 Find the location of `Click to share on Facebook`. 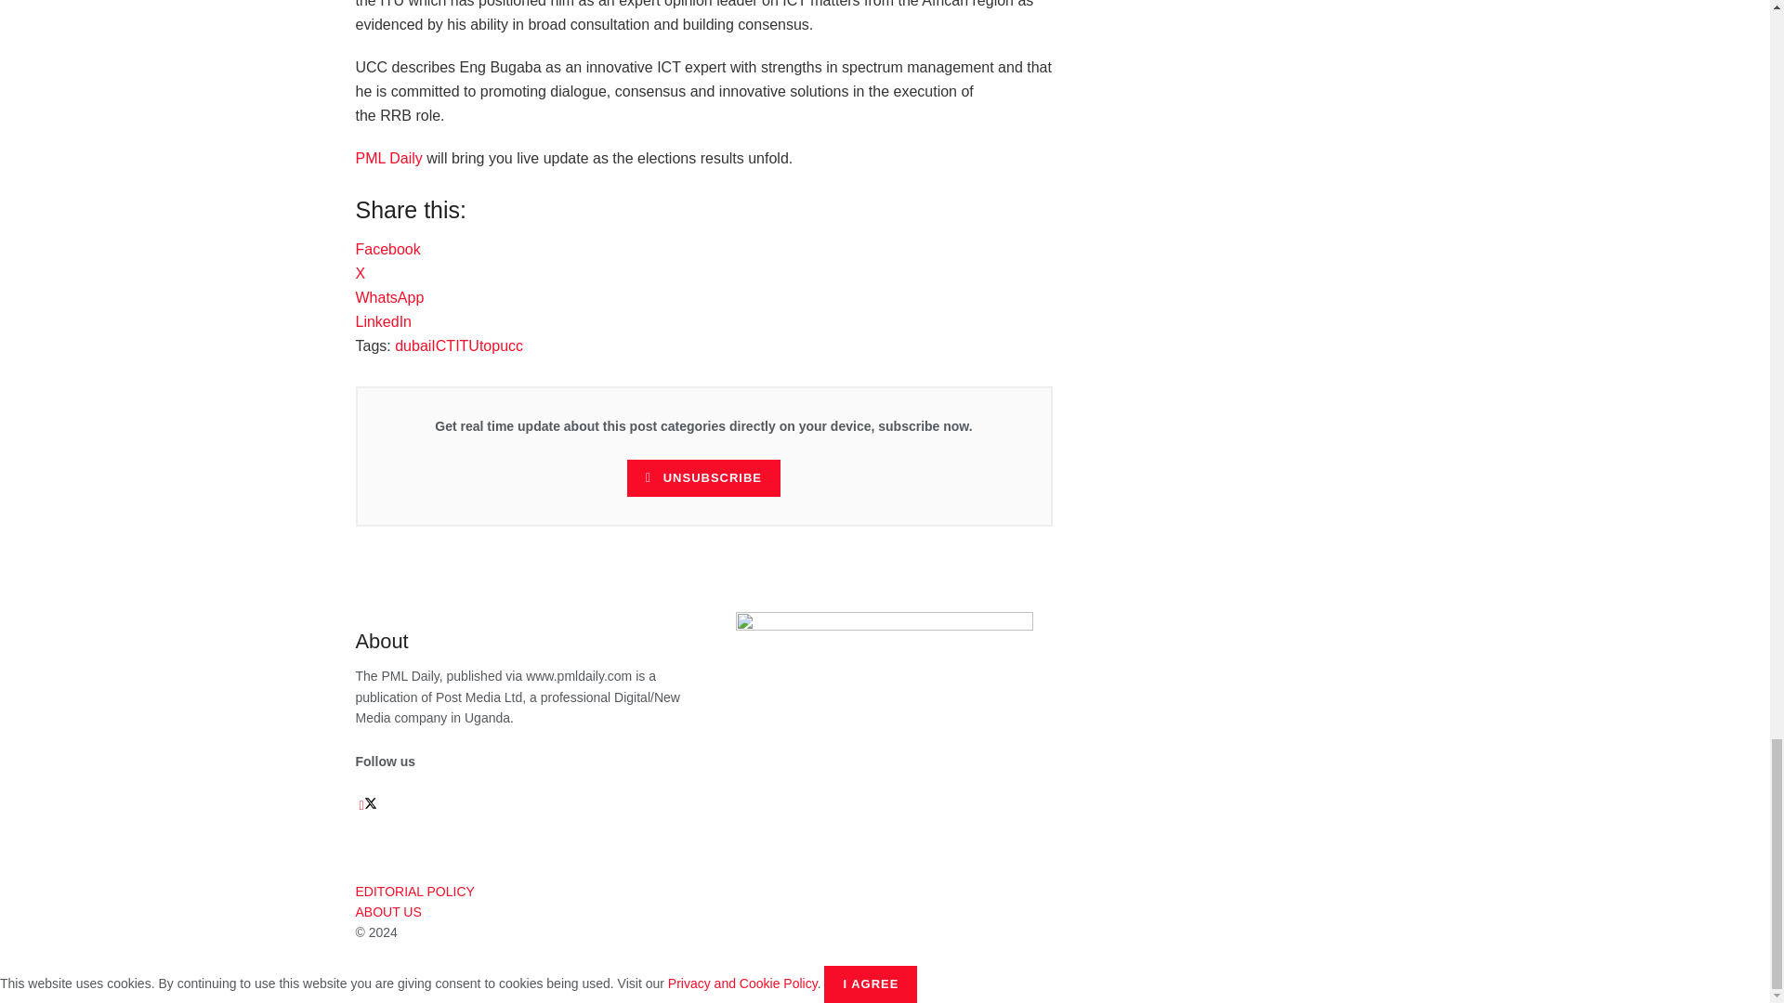

Click to share on Facebook is located at coordinates (387, 249).